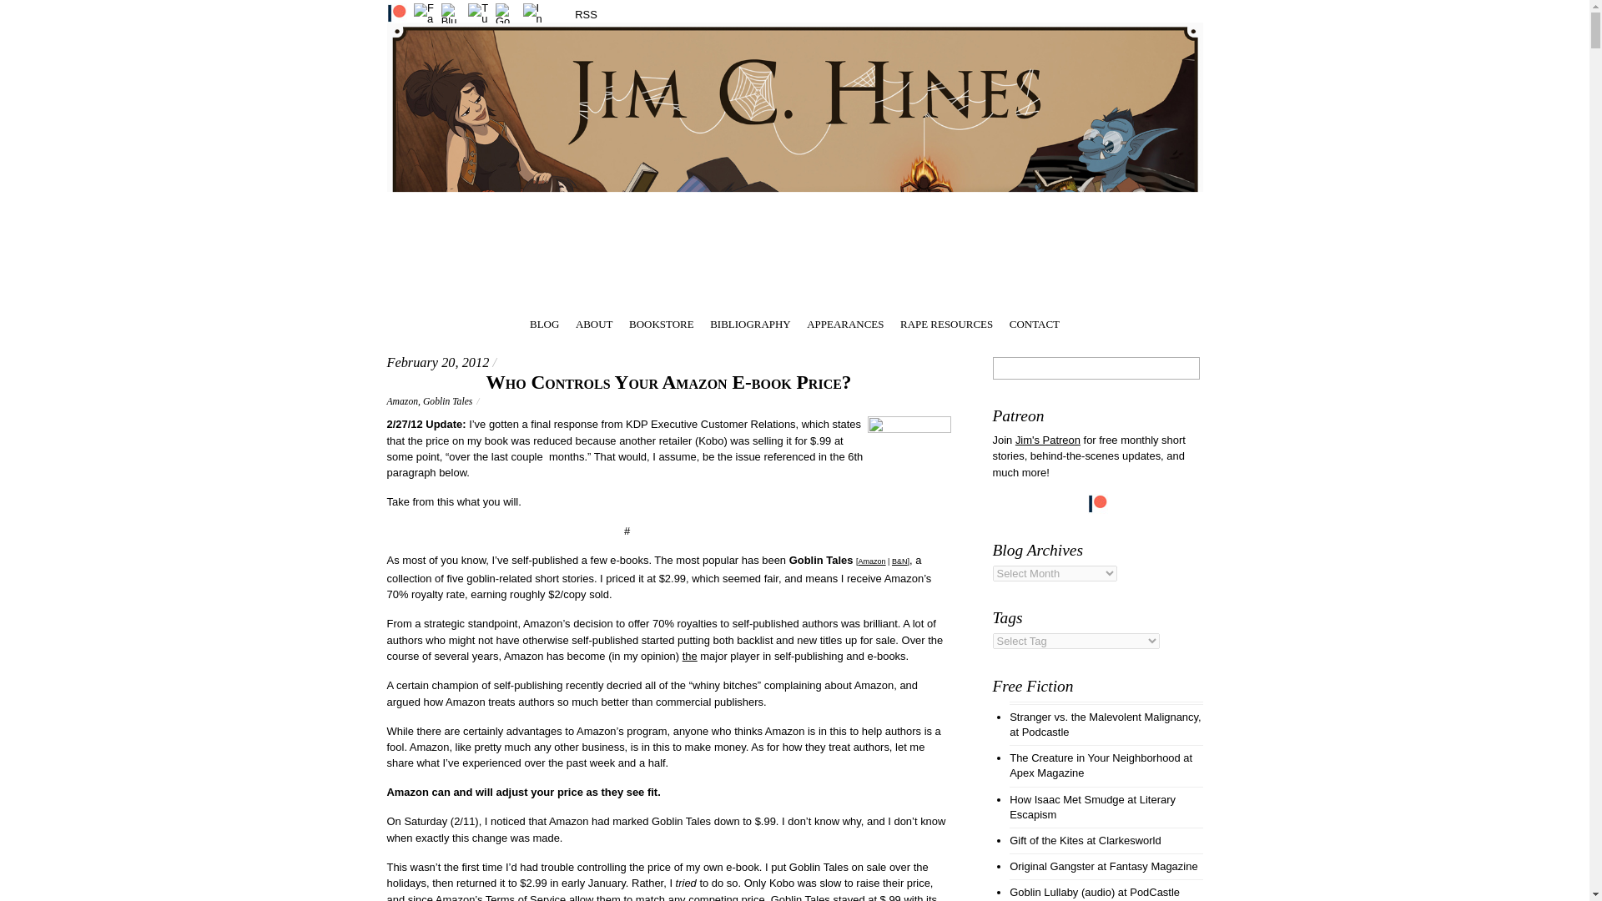  Describe the element at coordinates (872, 561) in the screenshot. I see `Amazon` at that location.